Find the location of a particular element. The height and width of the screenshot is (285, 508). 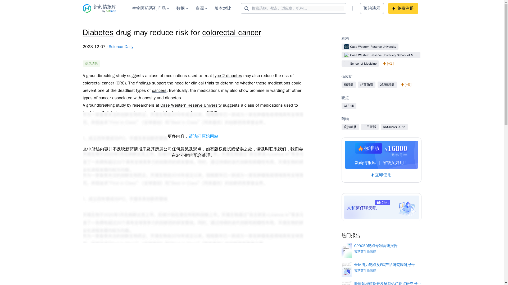

cancers is located at coordinates (222, 127).